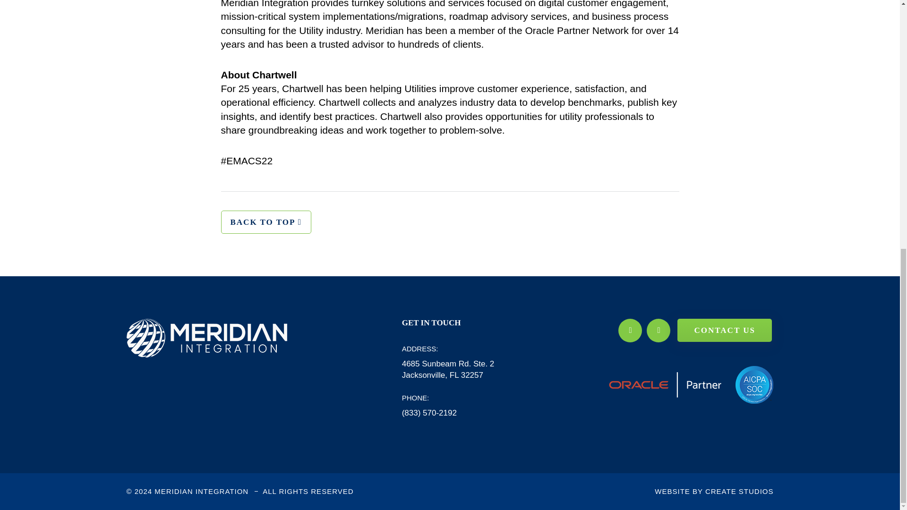 The width and height of the screenshot is (907, 510). Describe the element at coordinates (658, 331) in the screenshot. I see `LinkedIn` at that location.